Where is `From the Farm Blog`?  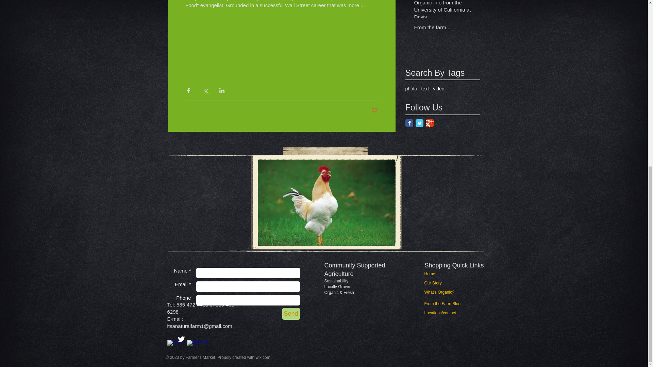 From the Farm Blog is located at coordinates (443, 304).